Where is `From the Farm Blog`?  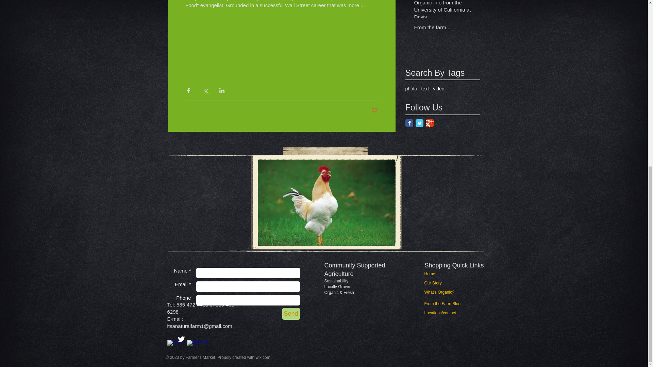 From the Farm Blog is located at coordinates (443, 304).